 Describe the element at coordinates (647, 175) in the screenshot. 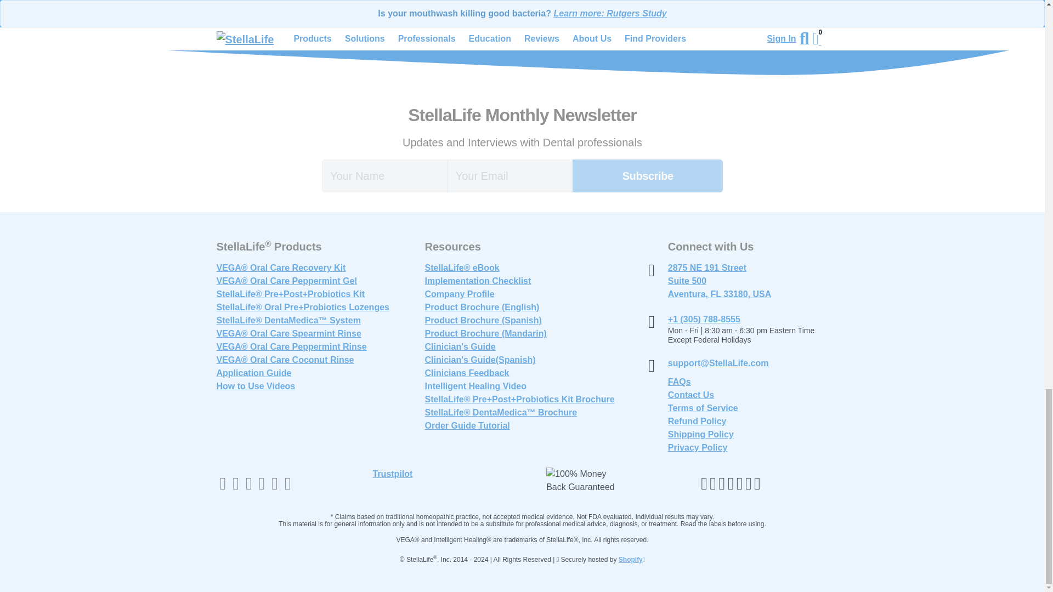

I see `Subscribe` at that location.